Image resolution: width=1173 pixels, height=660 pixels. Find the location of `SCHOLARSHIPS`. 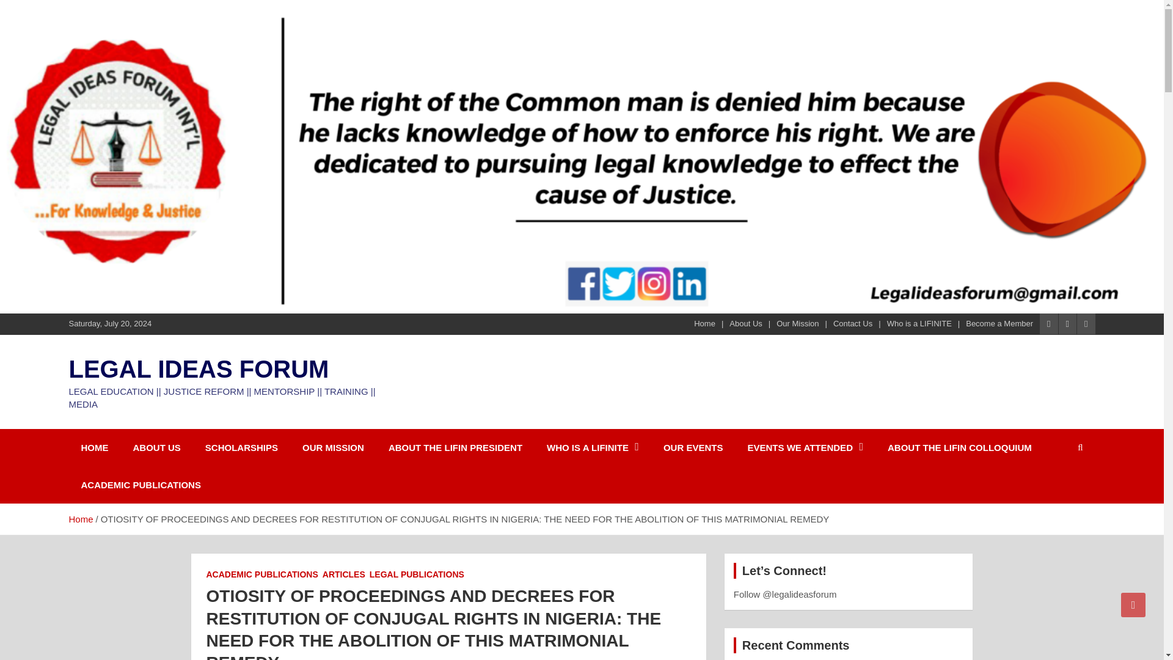

SCHOLARSHIPS is located at coordinates (241, 447).